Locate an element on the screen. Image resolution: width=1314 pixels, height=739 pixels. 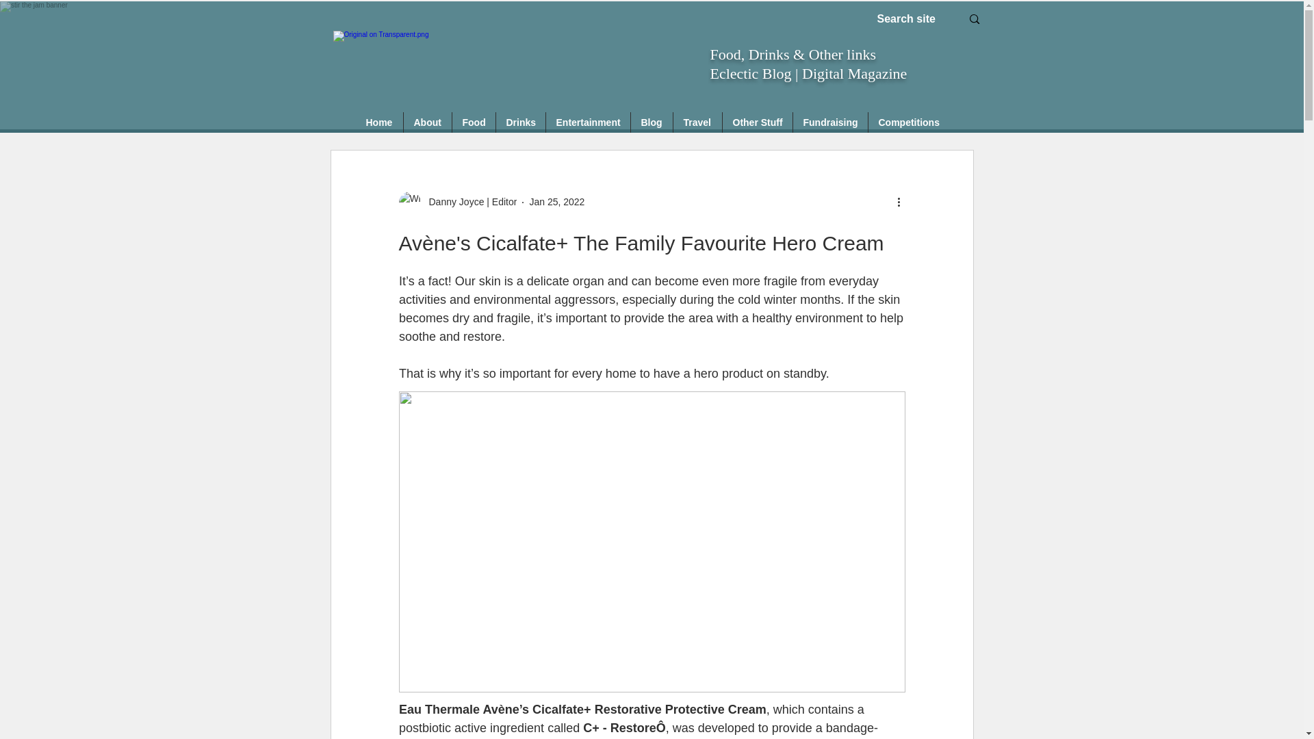
Entertainment is located at coordinates (589, 122).